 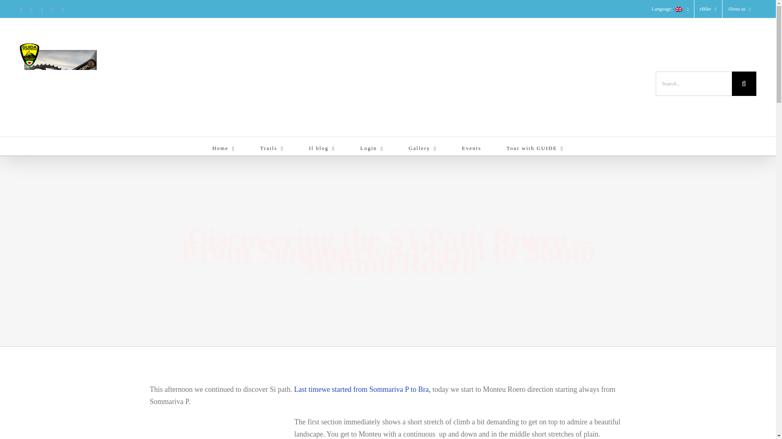 What do you see at coordinates (372, 146) in the screenshot?
I see `Login` at bounding box center [372, 146].